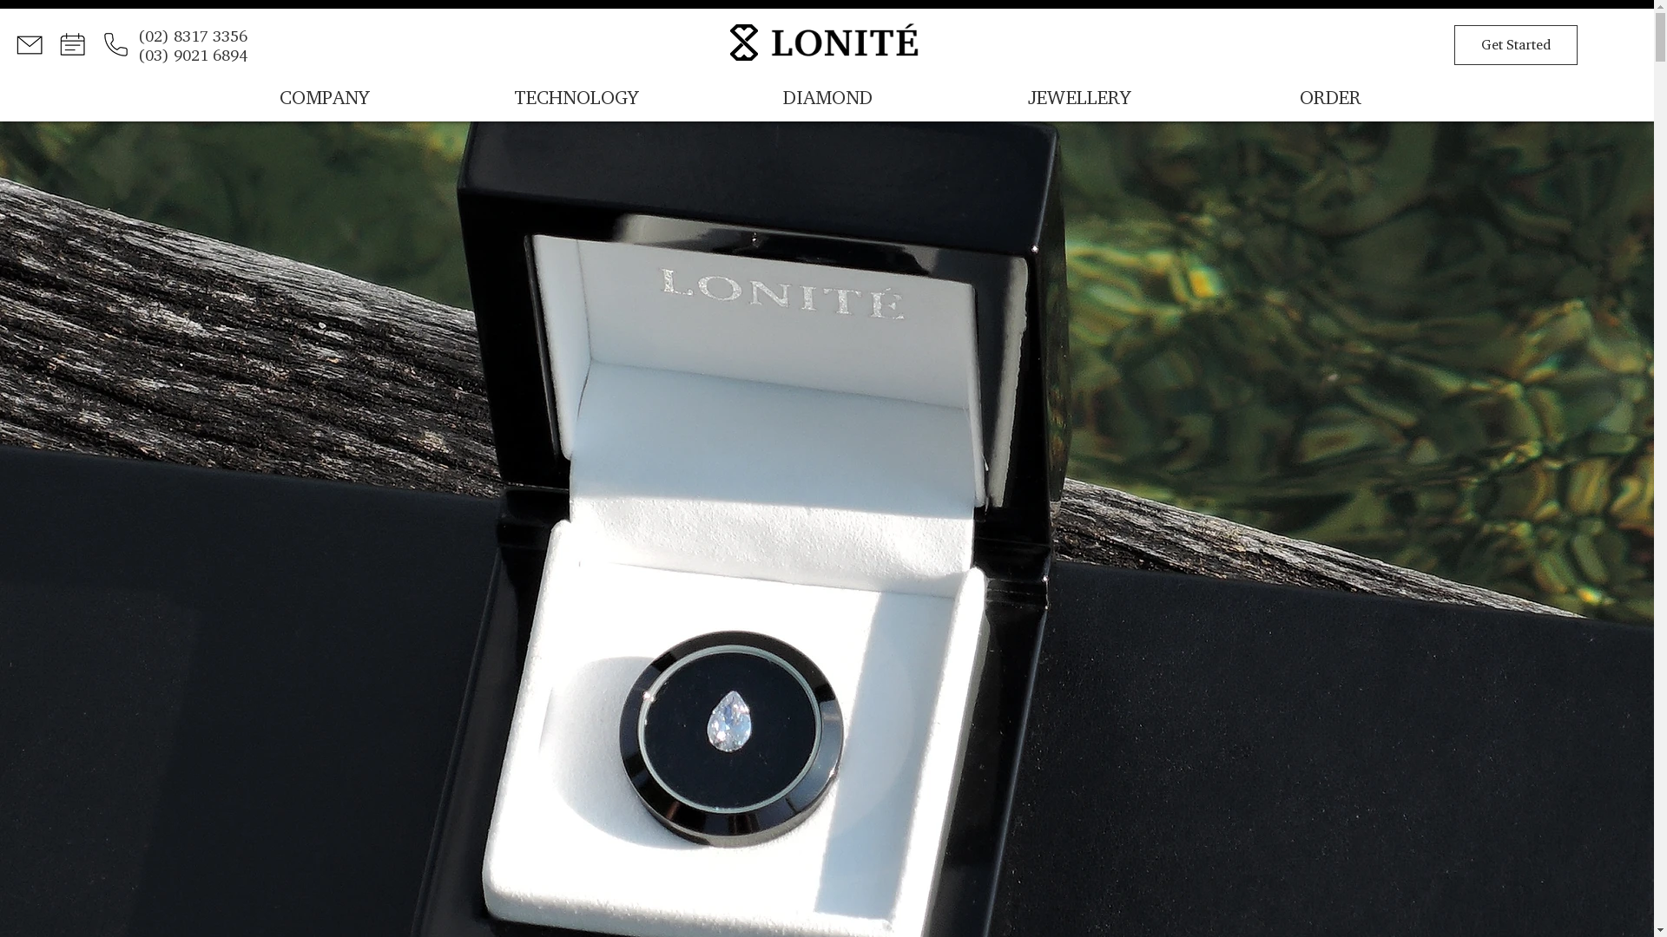 The width and height of the screenshot is (1667, 937). What do you see at coordinates (1516, 45) in the screenshot?
I see `Get Started` at bounding box center [1516, 45].